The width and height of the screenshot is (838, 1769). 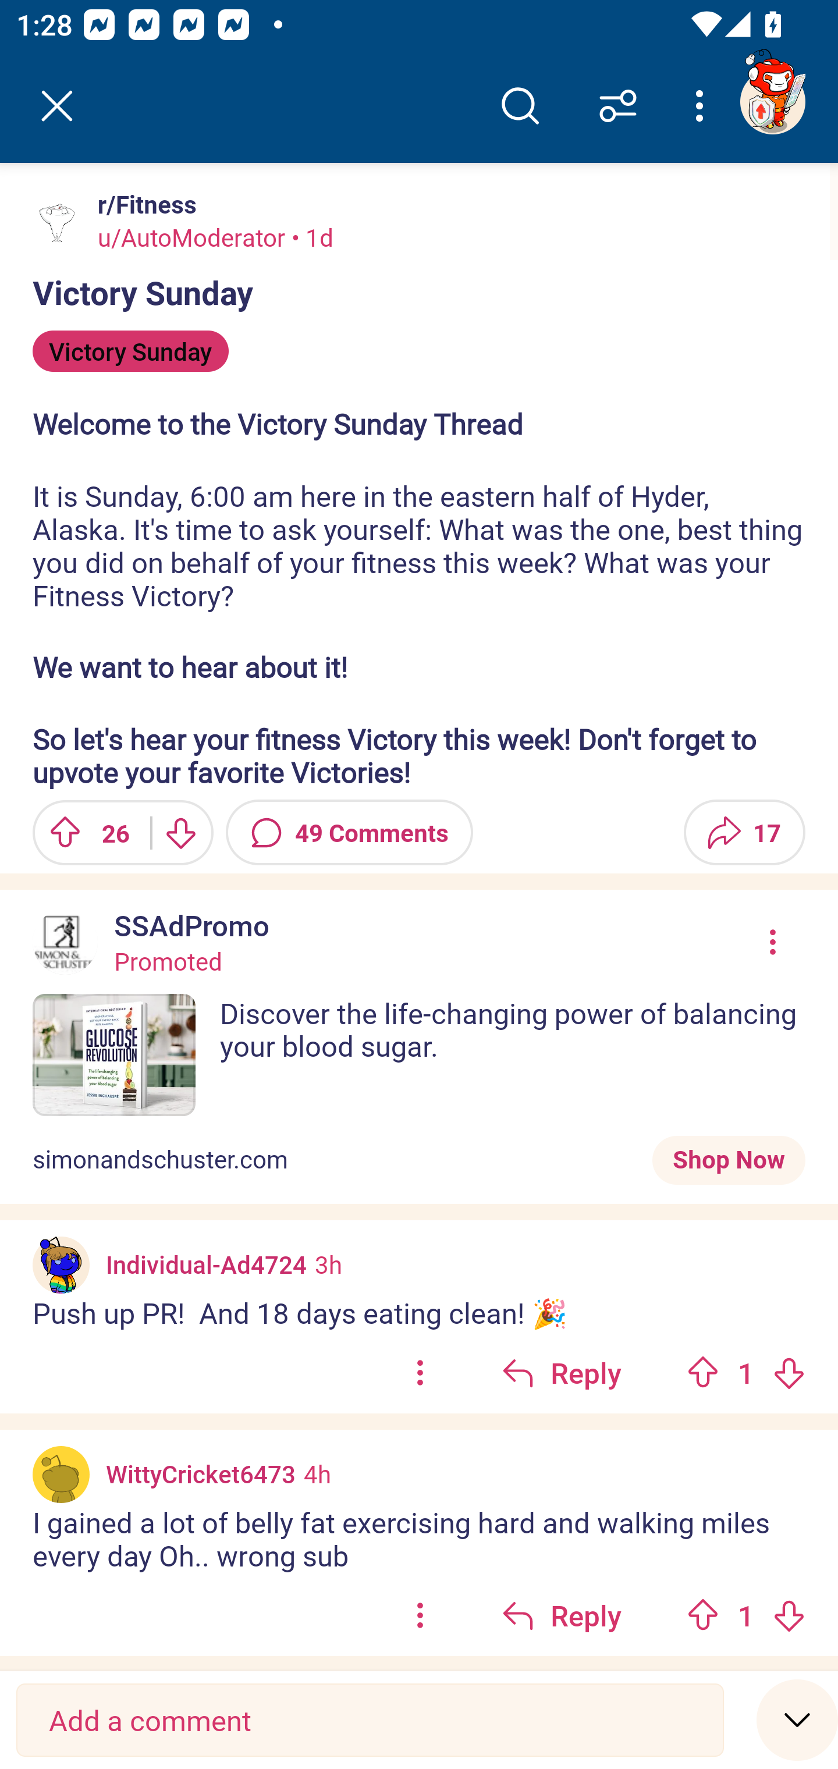 I want to click on Upvote 1 1 vote Downvote, so click(x=746, y=1372).